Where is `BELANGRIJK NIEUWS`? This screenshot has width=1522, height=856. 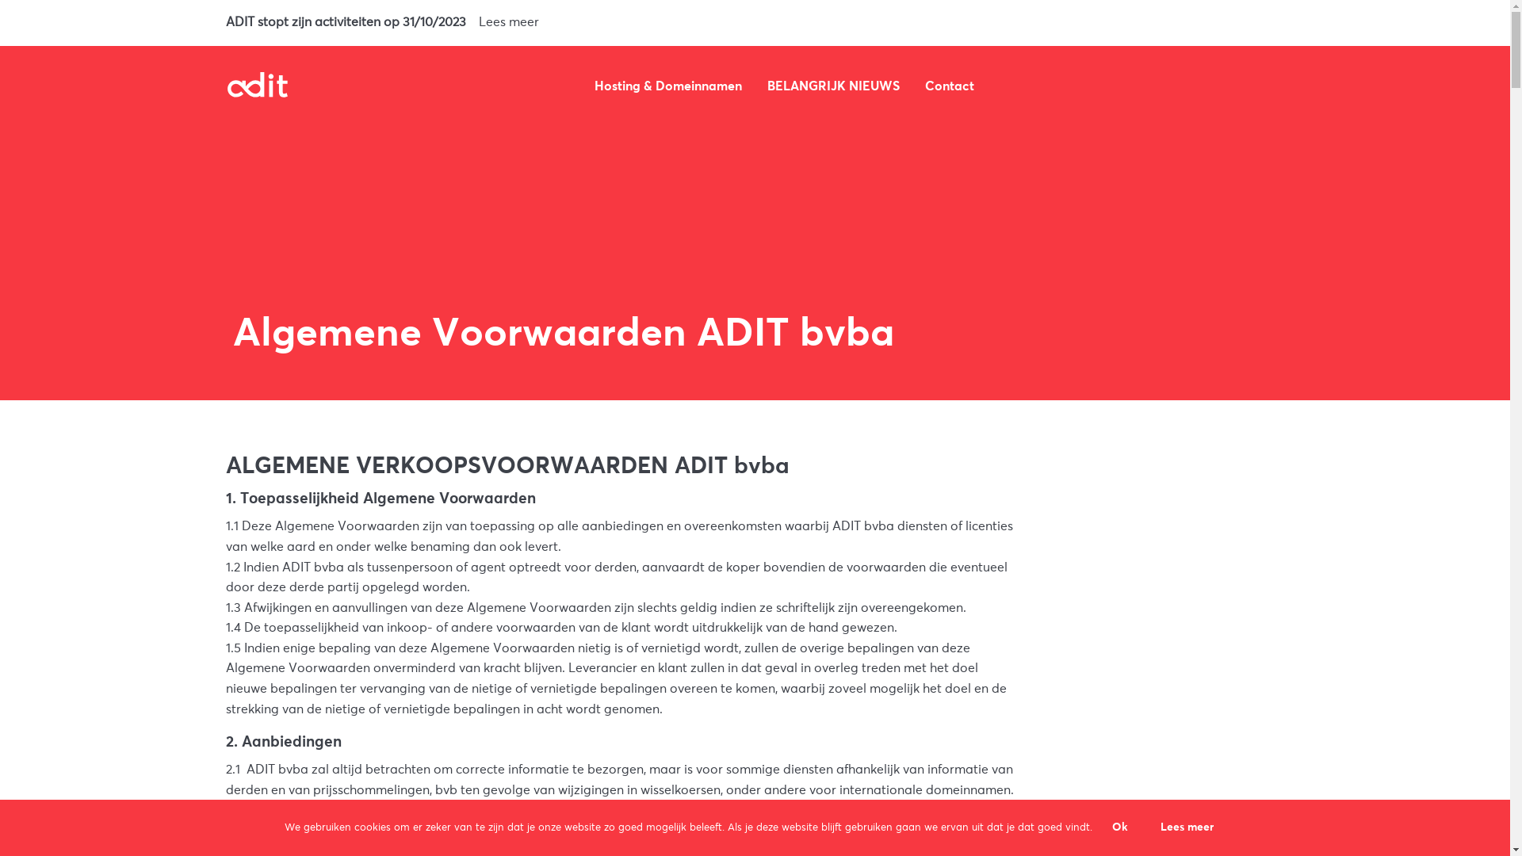 BELANGRIJK NIEUWS is located at coordinates (834, 86).